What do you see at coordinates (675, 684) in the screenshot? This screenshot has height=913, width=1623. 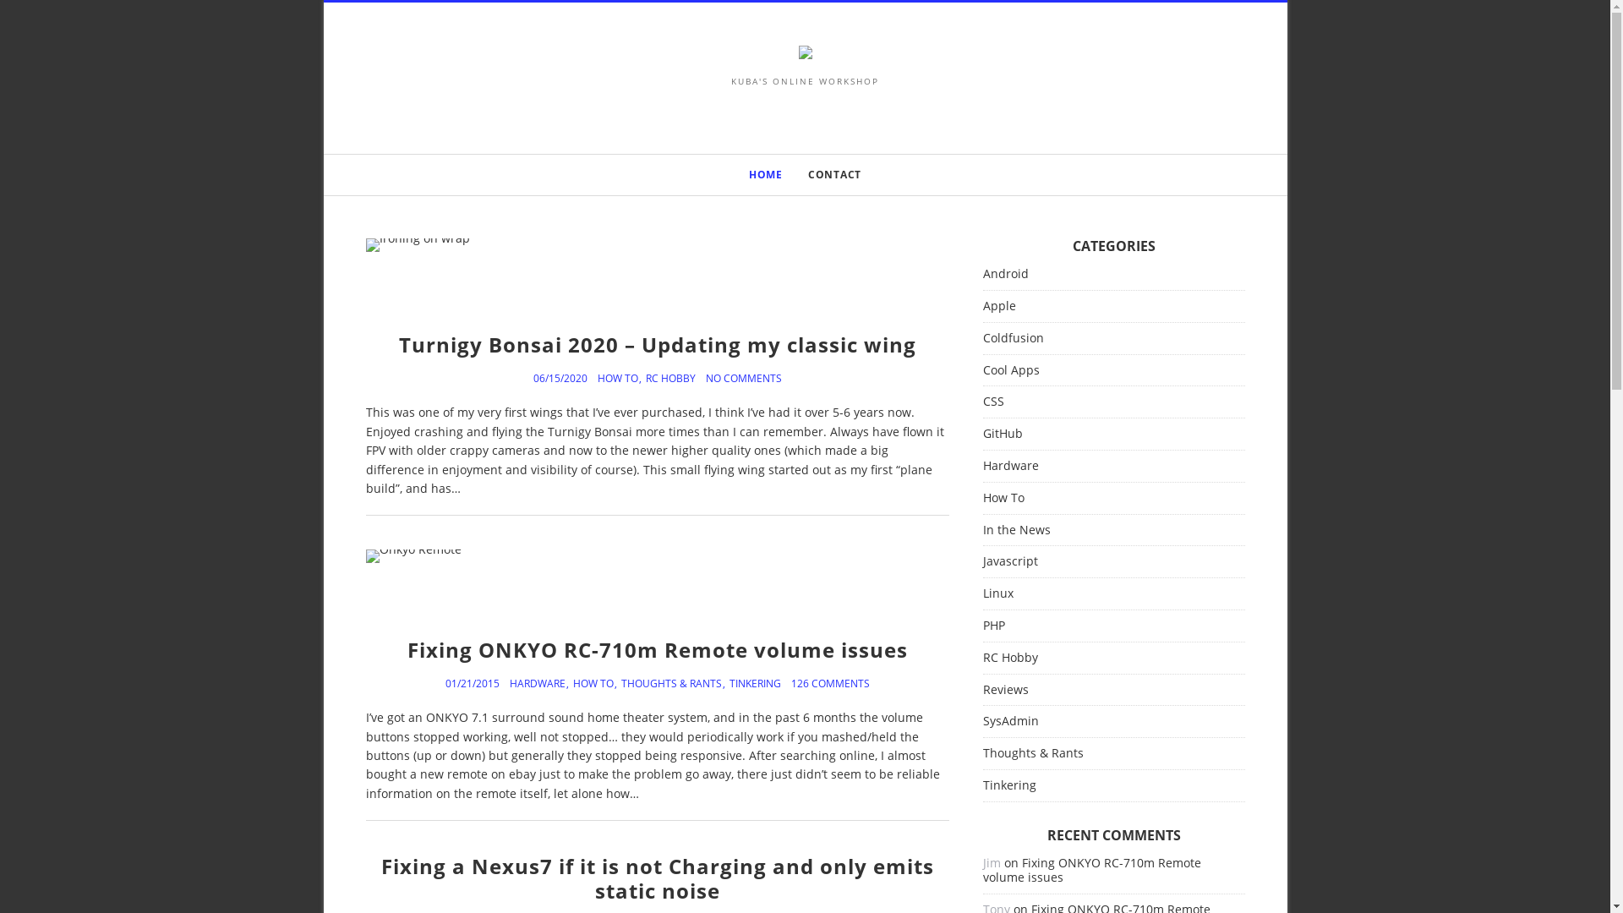 I see `THOUGHTS & RANTS` at bounding box center [675, 684].